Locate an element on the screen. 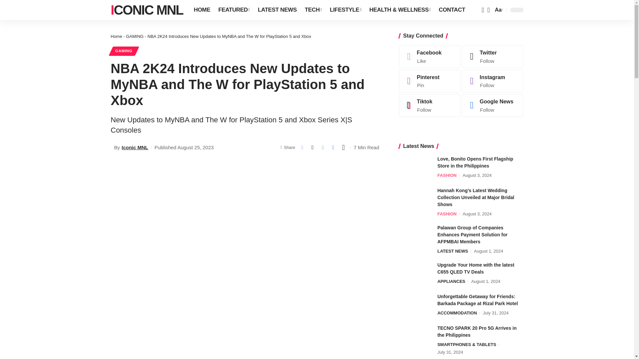  LATEST NEWS is located at coordinates (277, 10).